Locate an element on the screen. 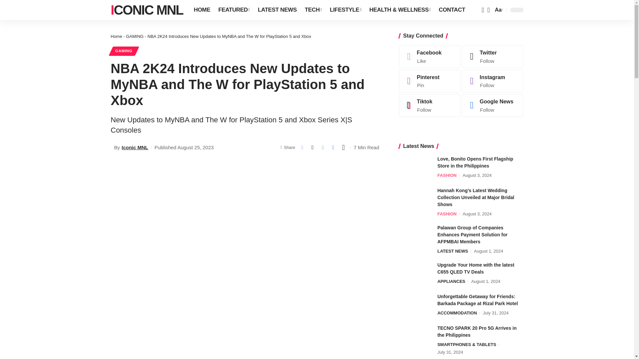  LATEST NEWS is located at coordinates (277, 10).